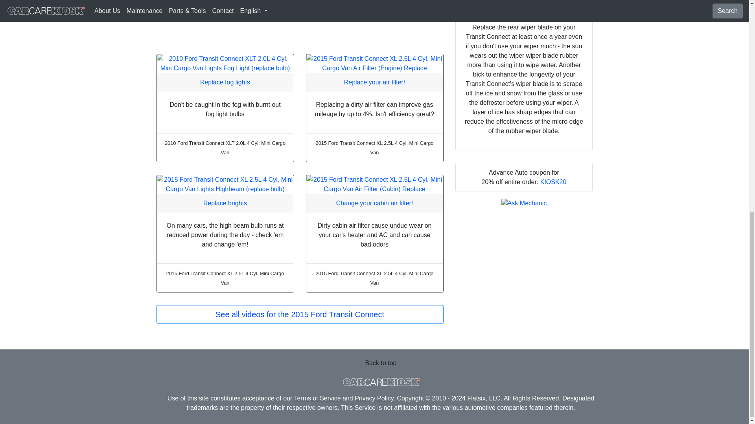 This screenshot has height=424, width=755. Describe the element at coordinates (554, 181) in the screenshot. I see `KIOSK20` at that location.